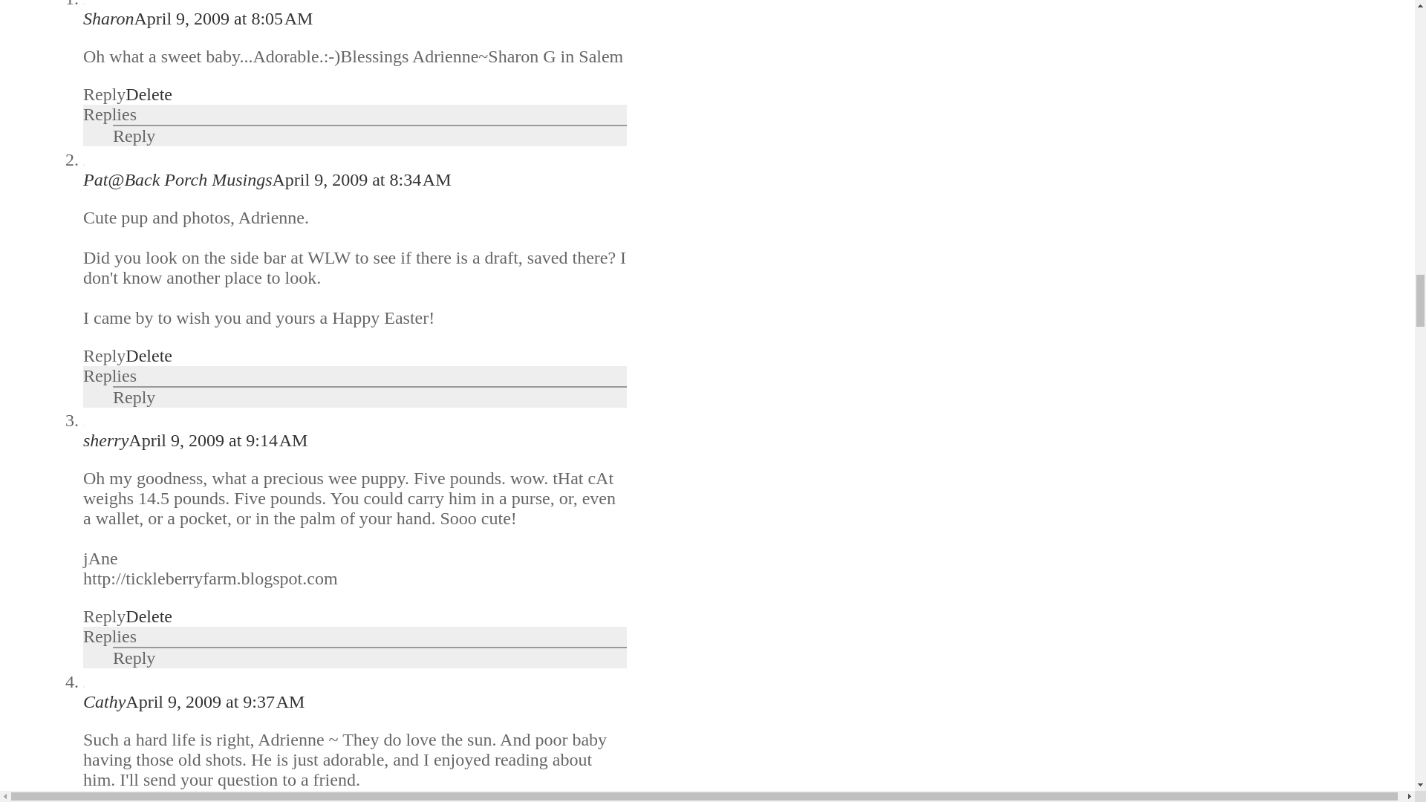  I want to click on Reply, so click(134, 397).